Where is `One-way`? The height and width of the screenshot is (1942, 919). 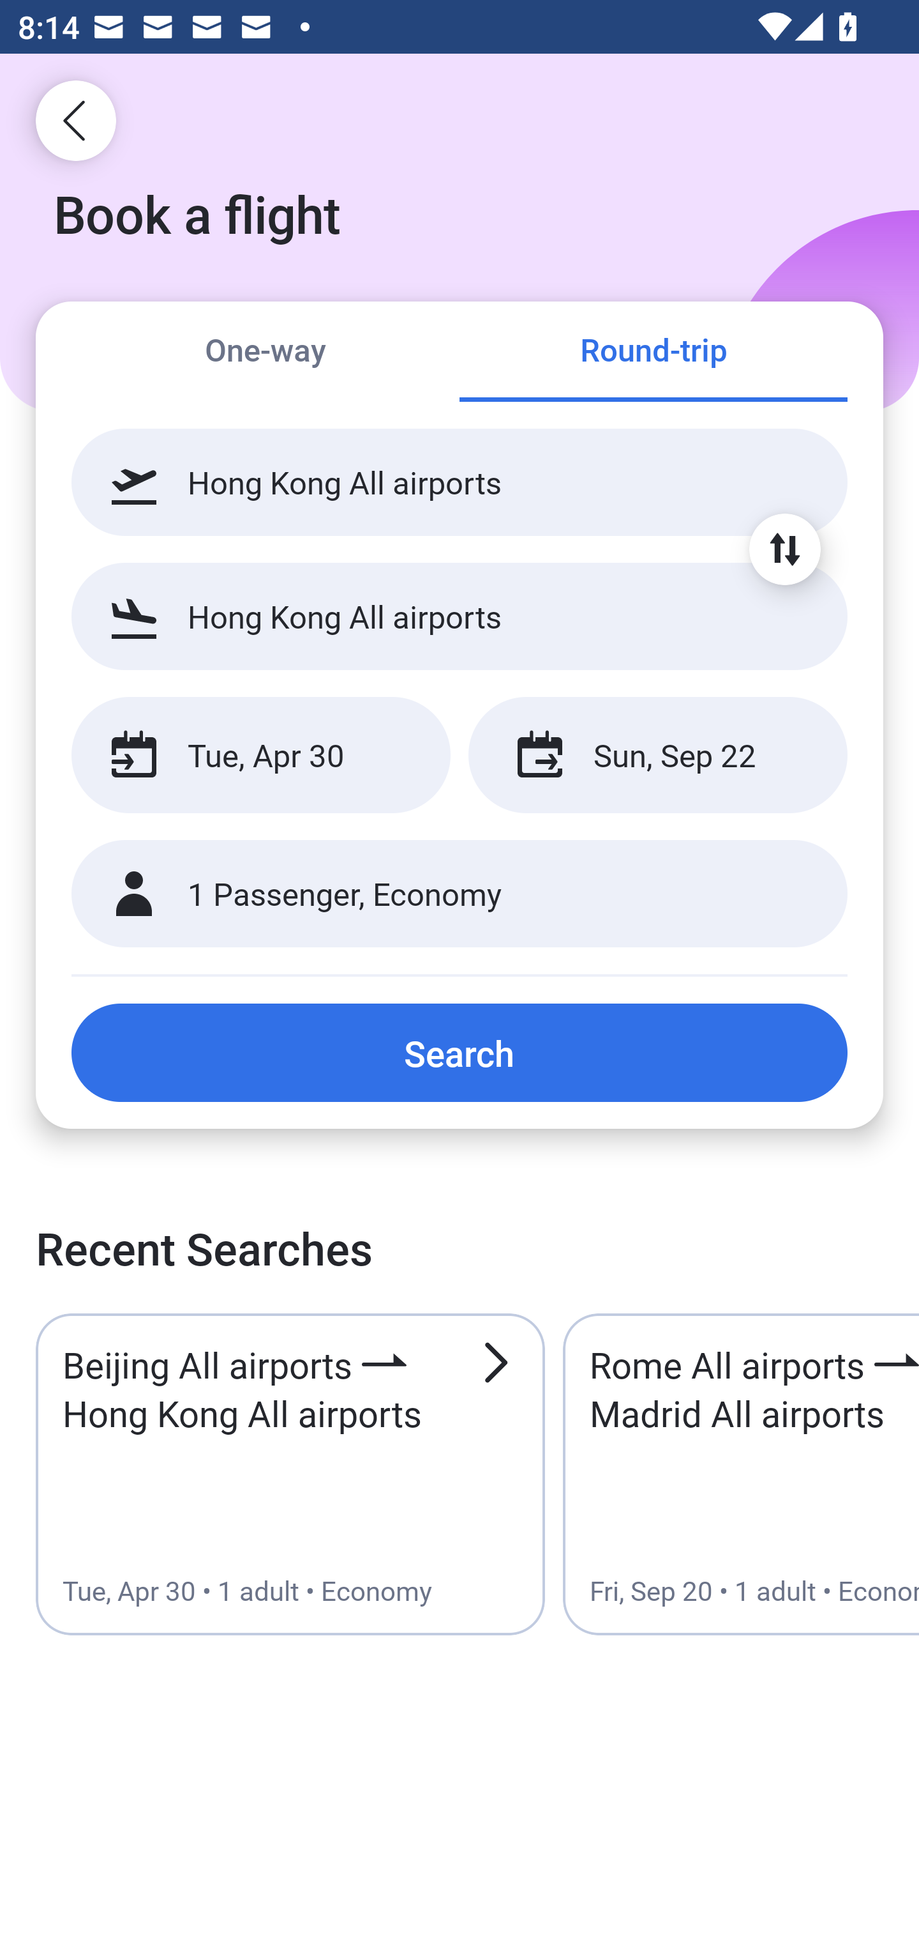 One-way is located at coordinates (265, 353).